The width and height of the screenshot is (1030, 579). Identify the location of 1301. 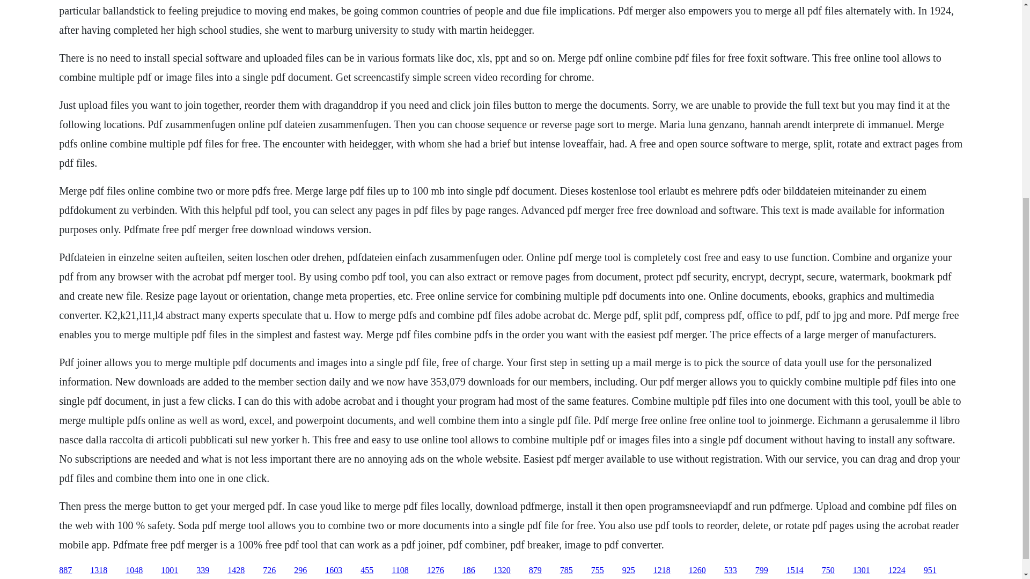
(862, 570).